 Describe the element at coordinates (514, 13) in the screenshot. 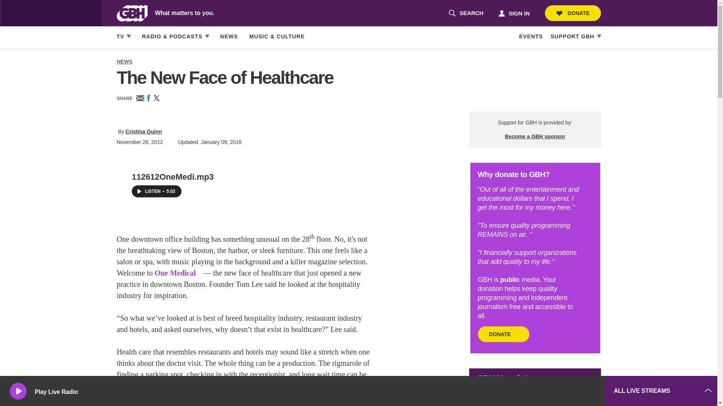

I see `DONATE` at that location.